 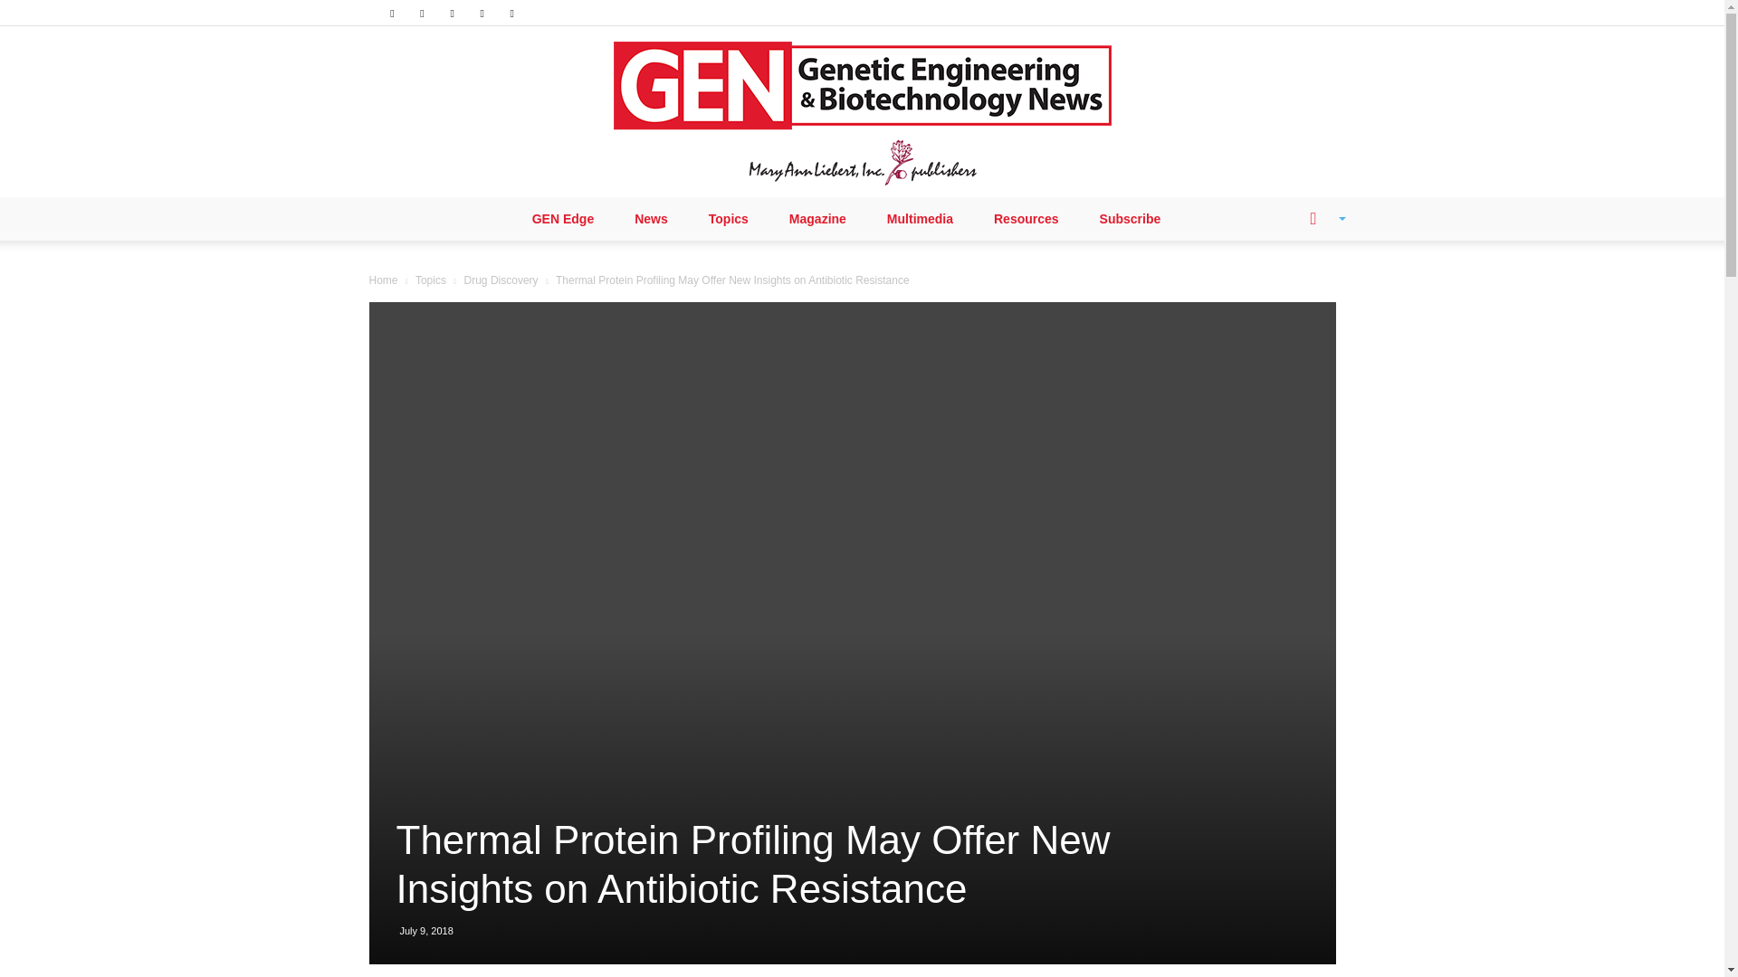 I want to click on Linkedin, so click(x=422, y=13).